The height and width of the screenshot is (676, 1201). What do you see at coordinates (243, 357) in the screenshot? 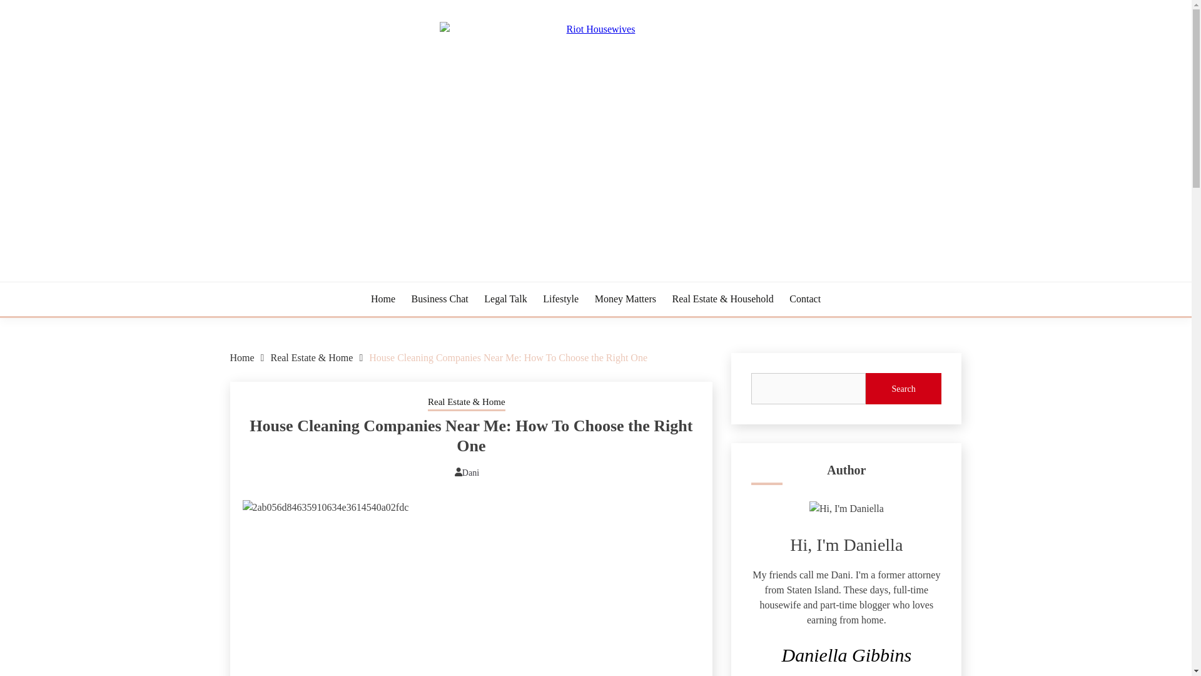
I see `Home` at bounding box center [243, 357].